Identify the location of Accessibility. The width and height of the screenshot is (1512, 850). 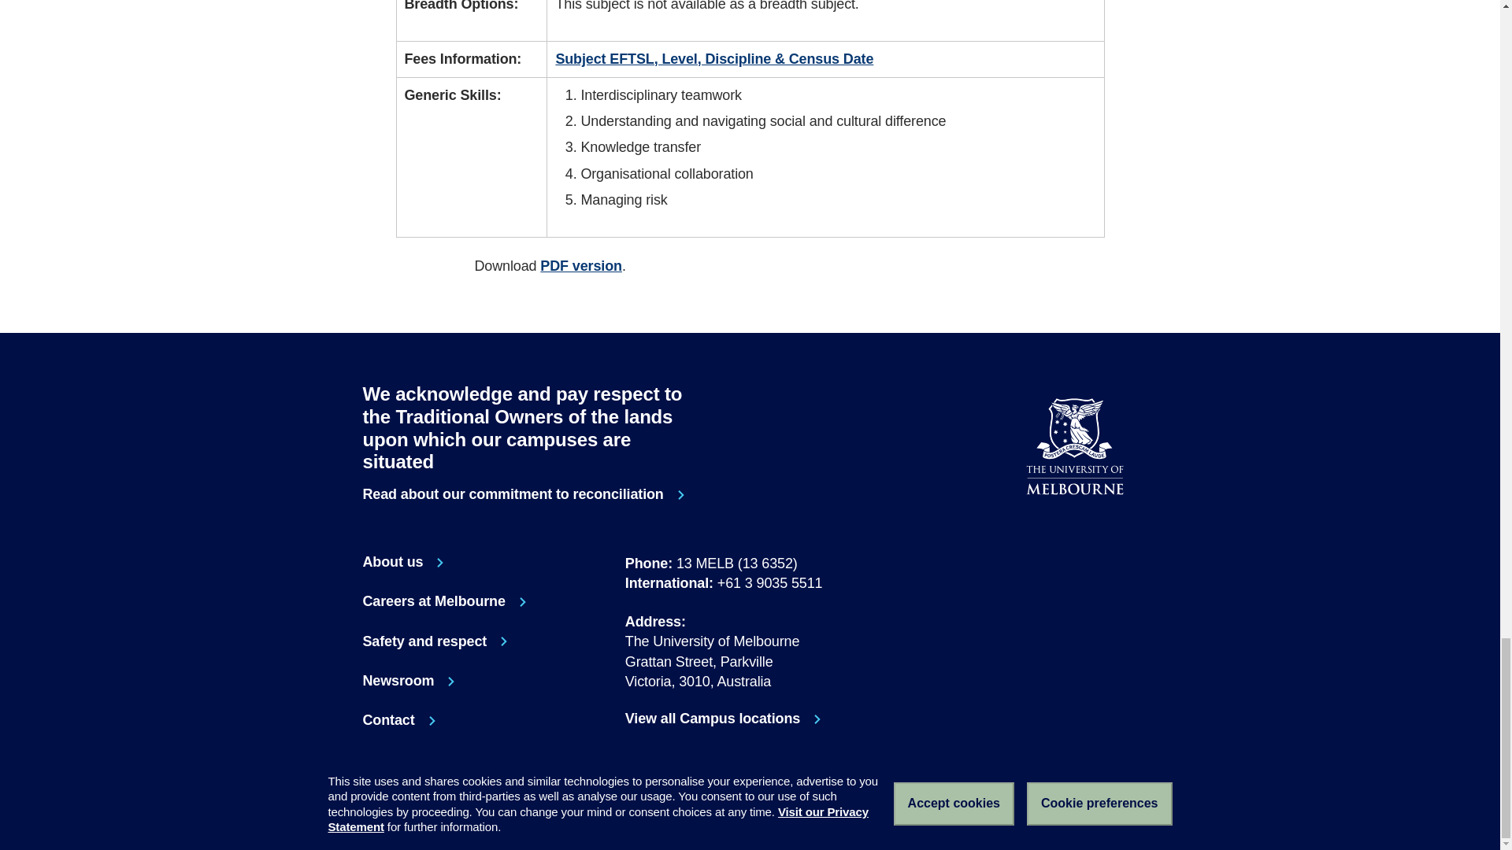
(628, 815).